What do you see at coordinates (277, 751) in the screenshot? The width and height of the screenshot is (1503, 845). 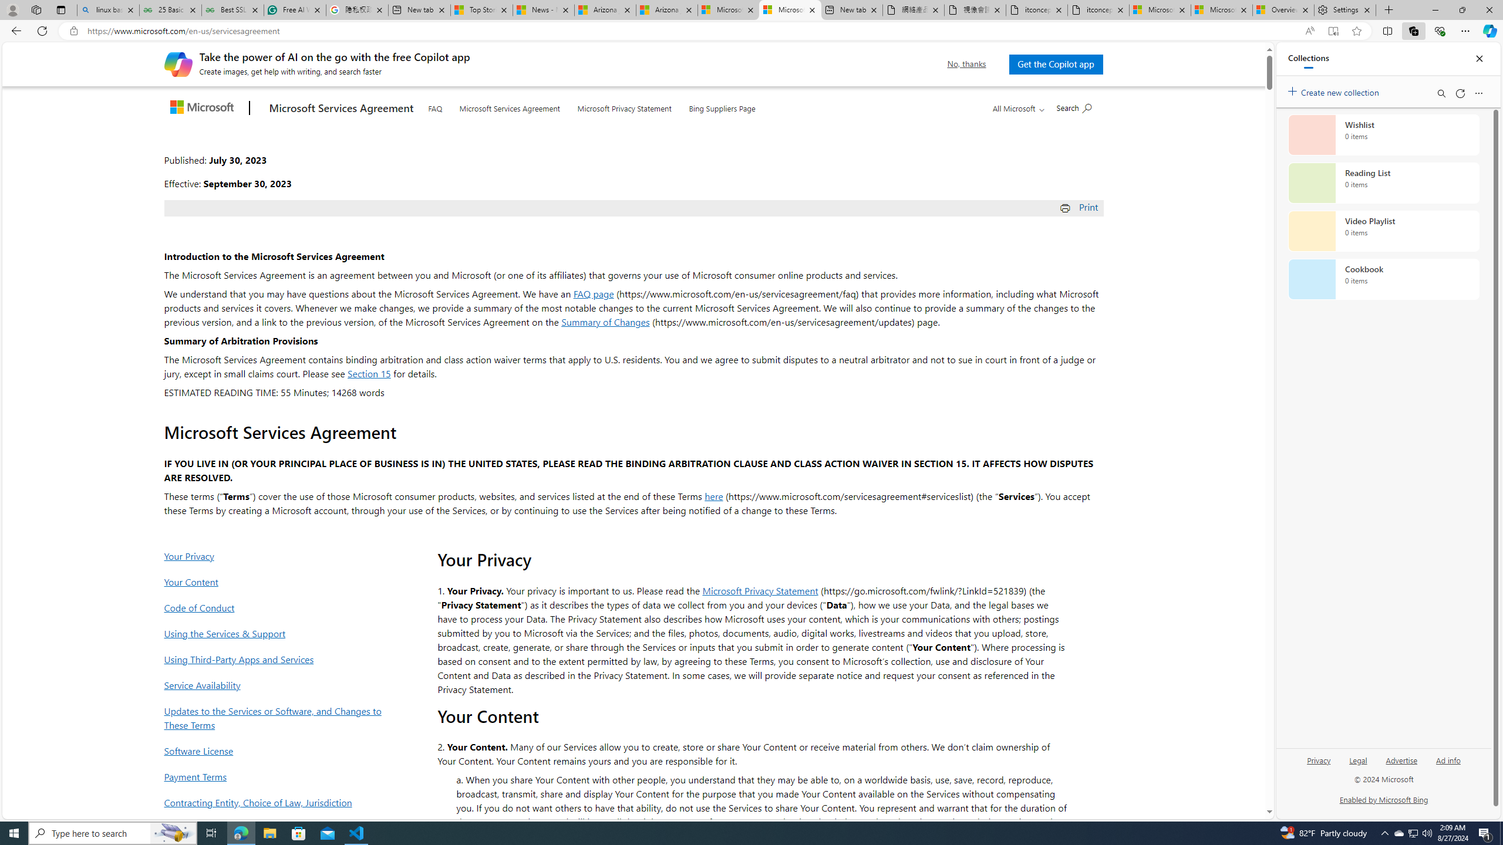 I see `Software License` at bounding box center [277, 751].